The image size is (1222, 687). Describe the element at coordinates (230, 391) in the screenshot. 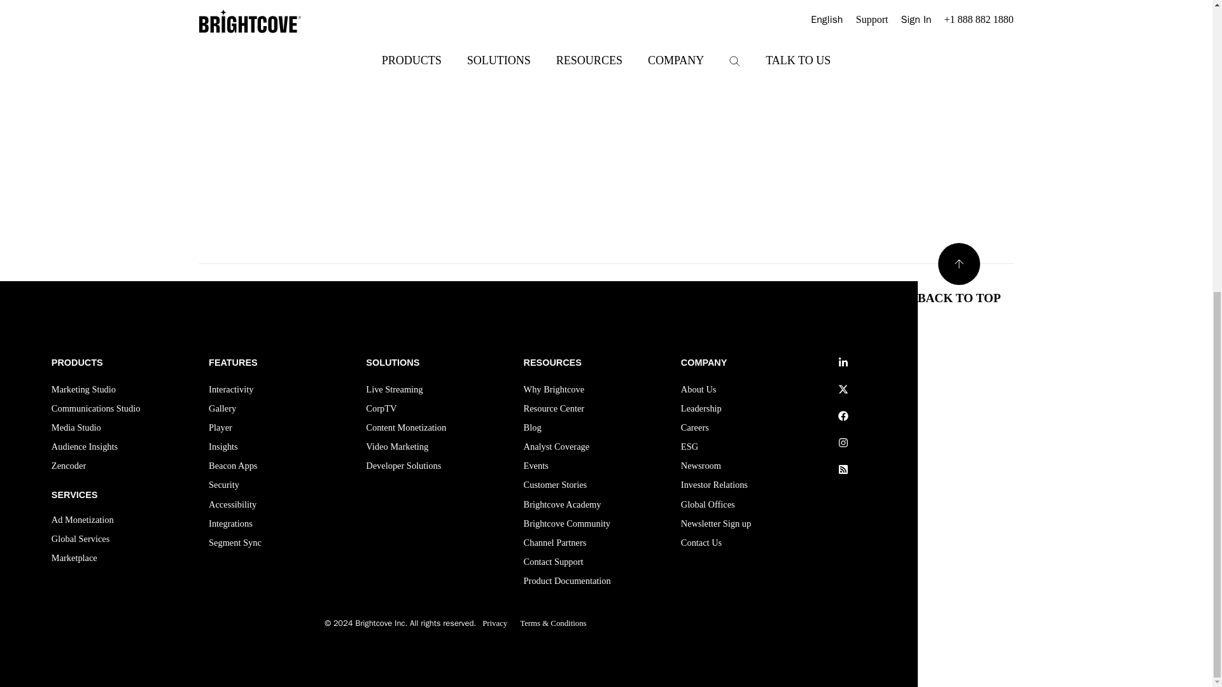

I see `Interactivity` at that location.